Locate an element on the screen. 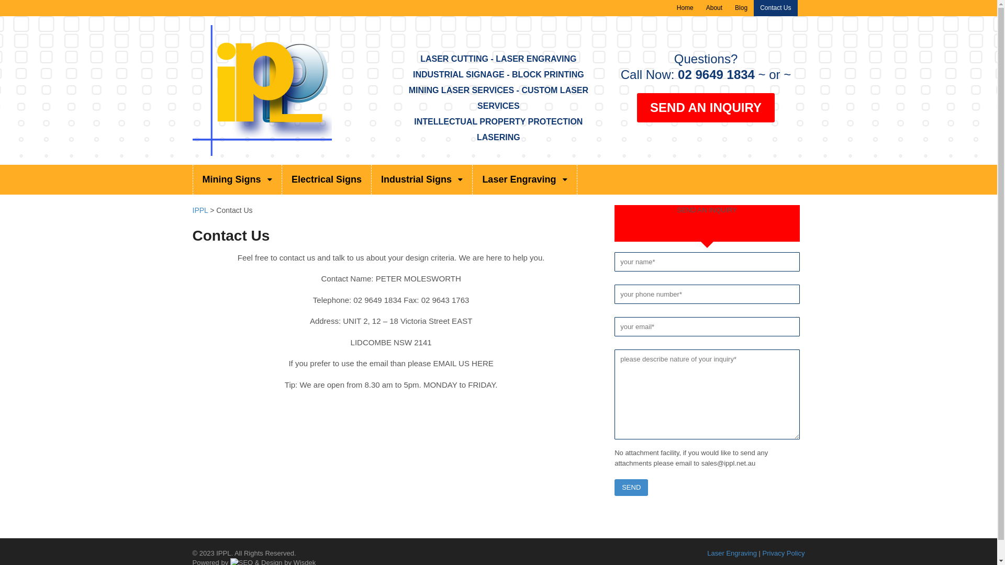 This screenshot has height=565, width=1005. About is located at coordinates (714, 8).